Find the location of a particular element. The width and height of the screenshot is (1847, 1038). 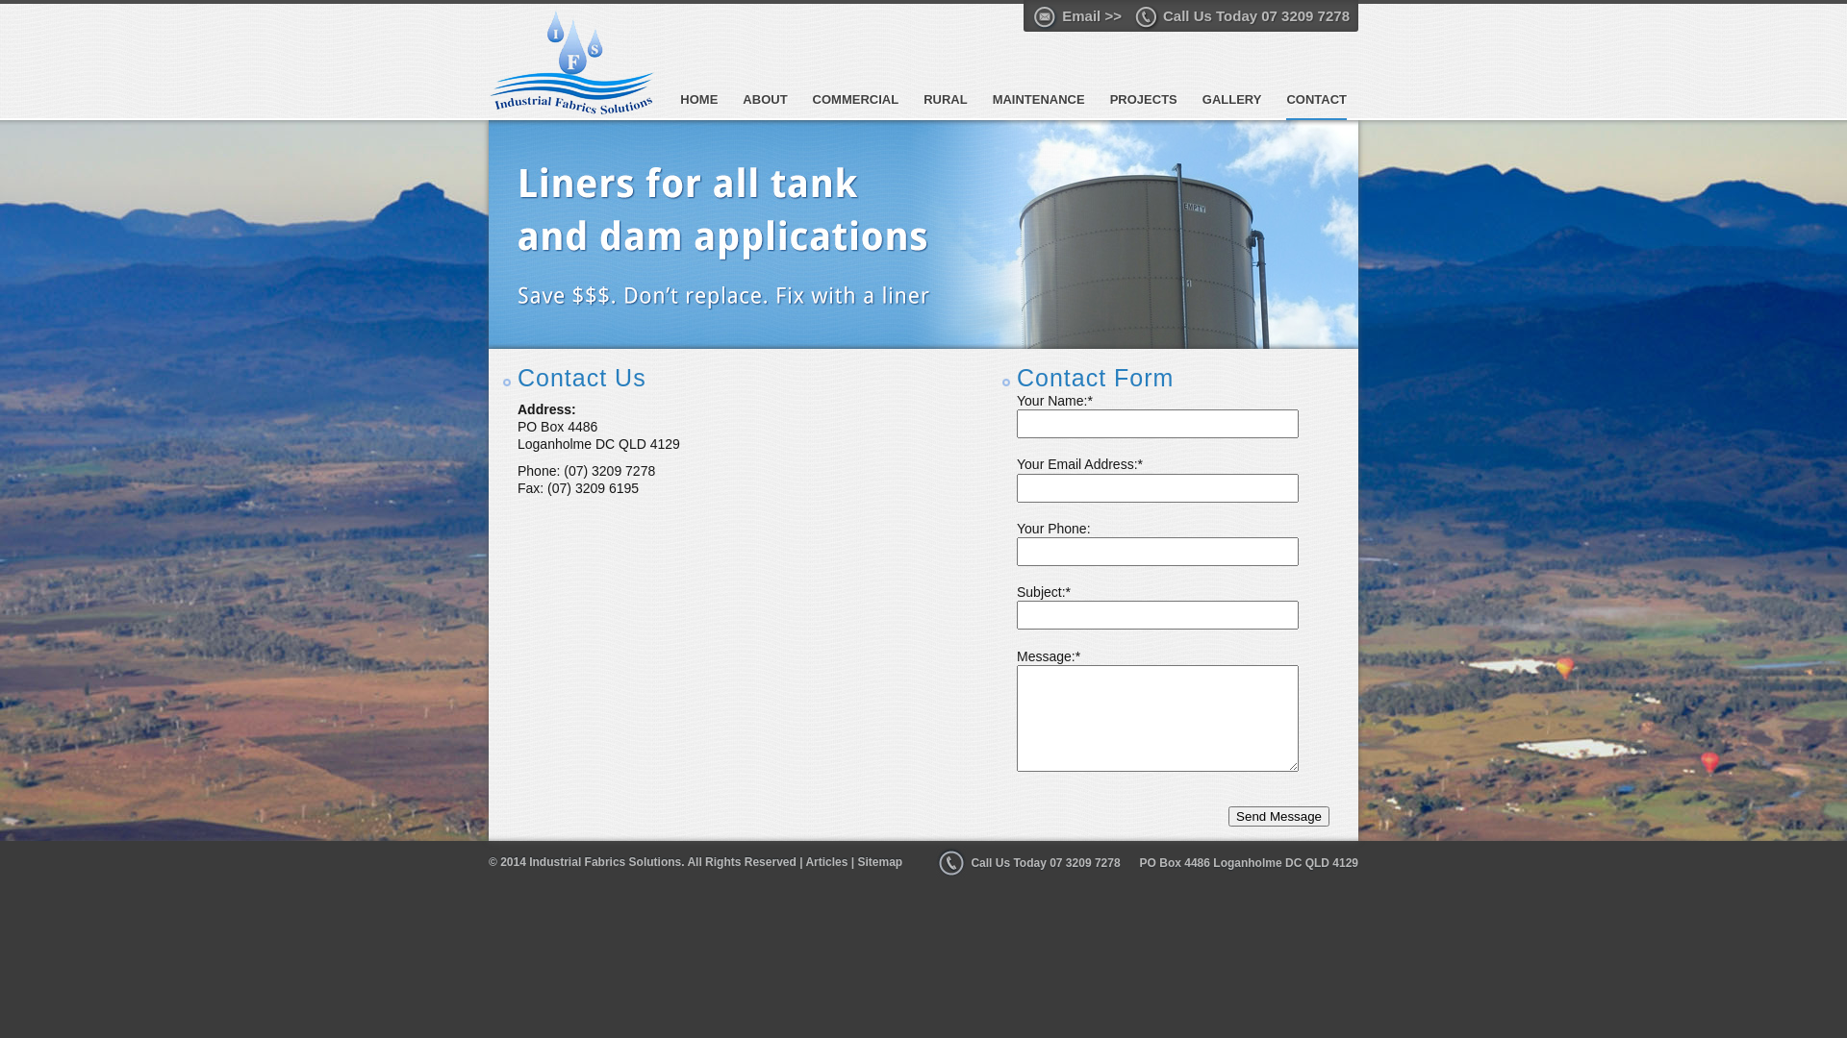

GALLERY is located at coordinates (1232, 106).